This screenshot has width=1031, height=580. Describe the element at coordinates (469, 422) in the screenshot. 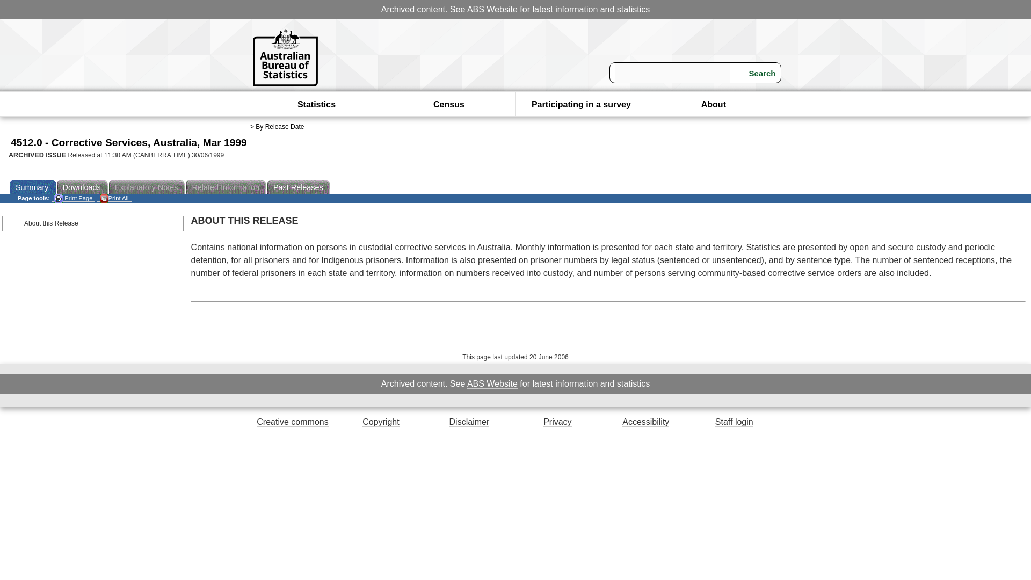

I see `Disclaimer` at that location.